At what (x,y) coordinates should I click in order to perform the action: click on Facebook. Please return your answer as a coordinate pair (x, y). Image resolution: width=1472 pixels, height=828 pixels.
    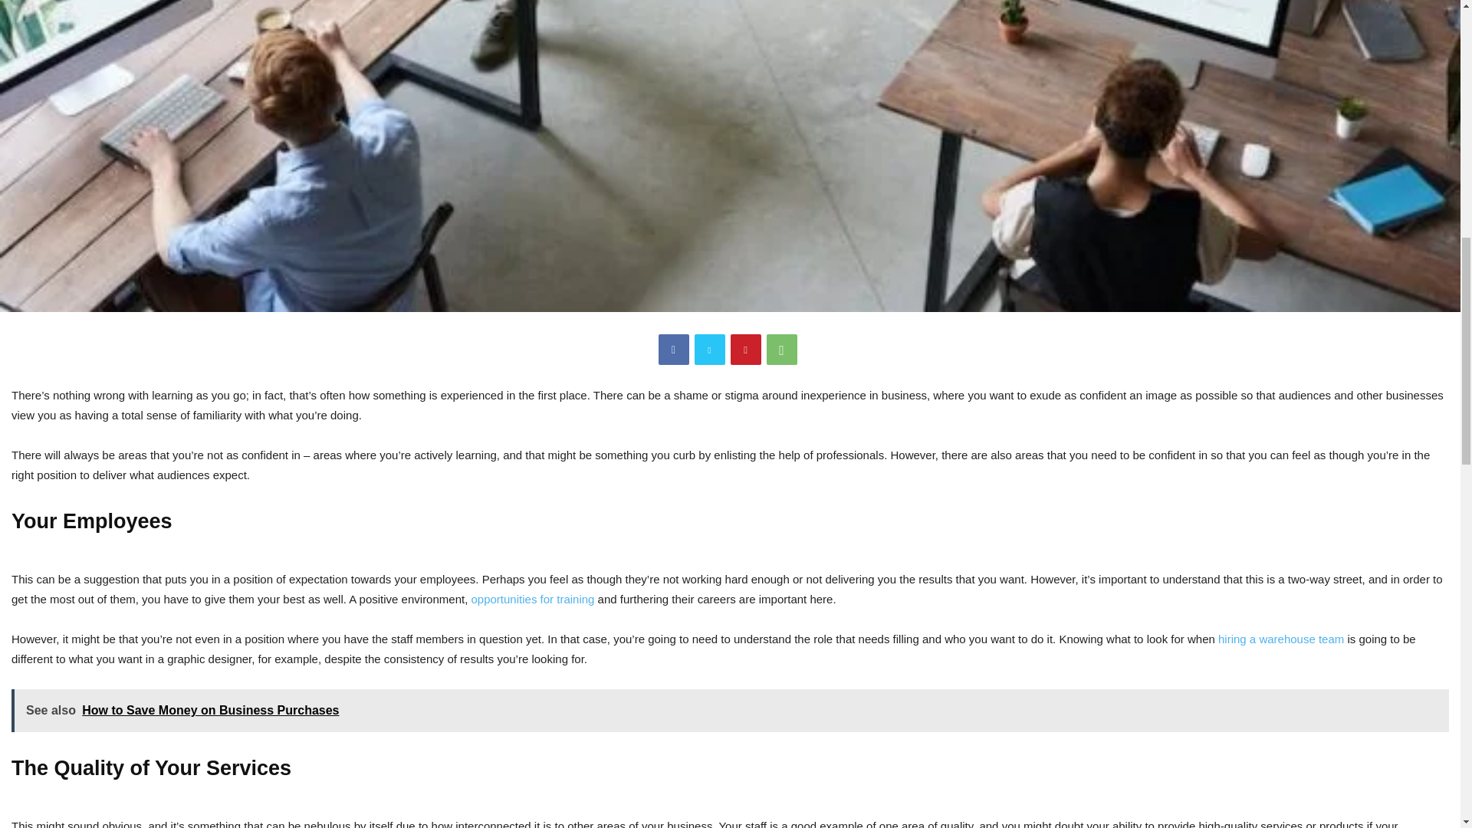
    Looking at the image, I should click on (673, 350).